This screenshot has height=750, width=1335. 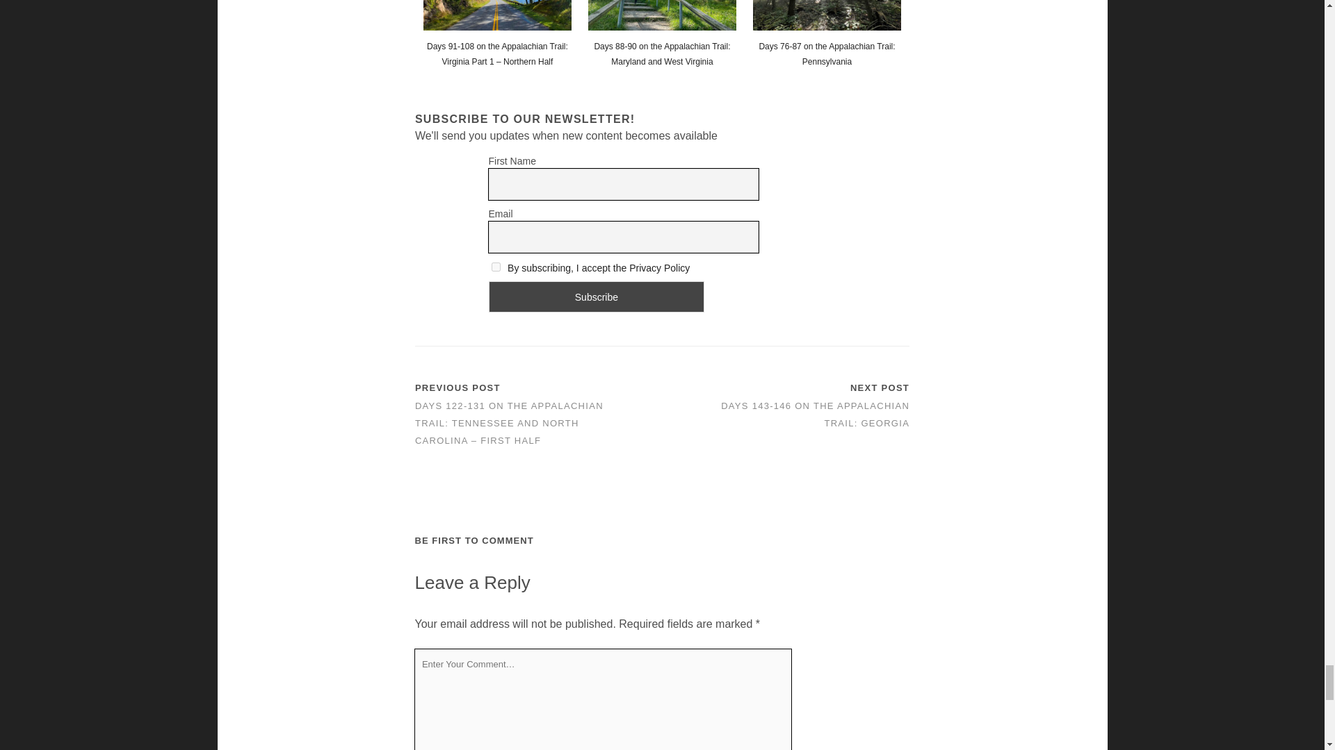 What do you see at coordinates (597, 297) in the screenshot?
I see `Subscribe` at bounding box center [597, 297].